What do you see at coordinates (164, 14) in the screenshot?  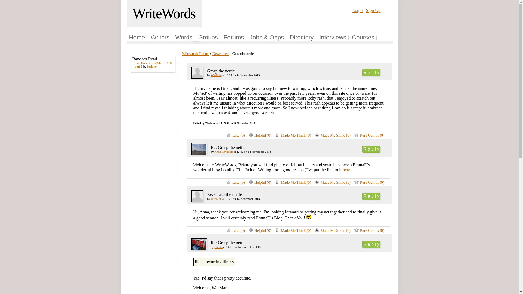 I see `WriteWords` at bounding box center [164, 14].